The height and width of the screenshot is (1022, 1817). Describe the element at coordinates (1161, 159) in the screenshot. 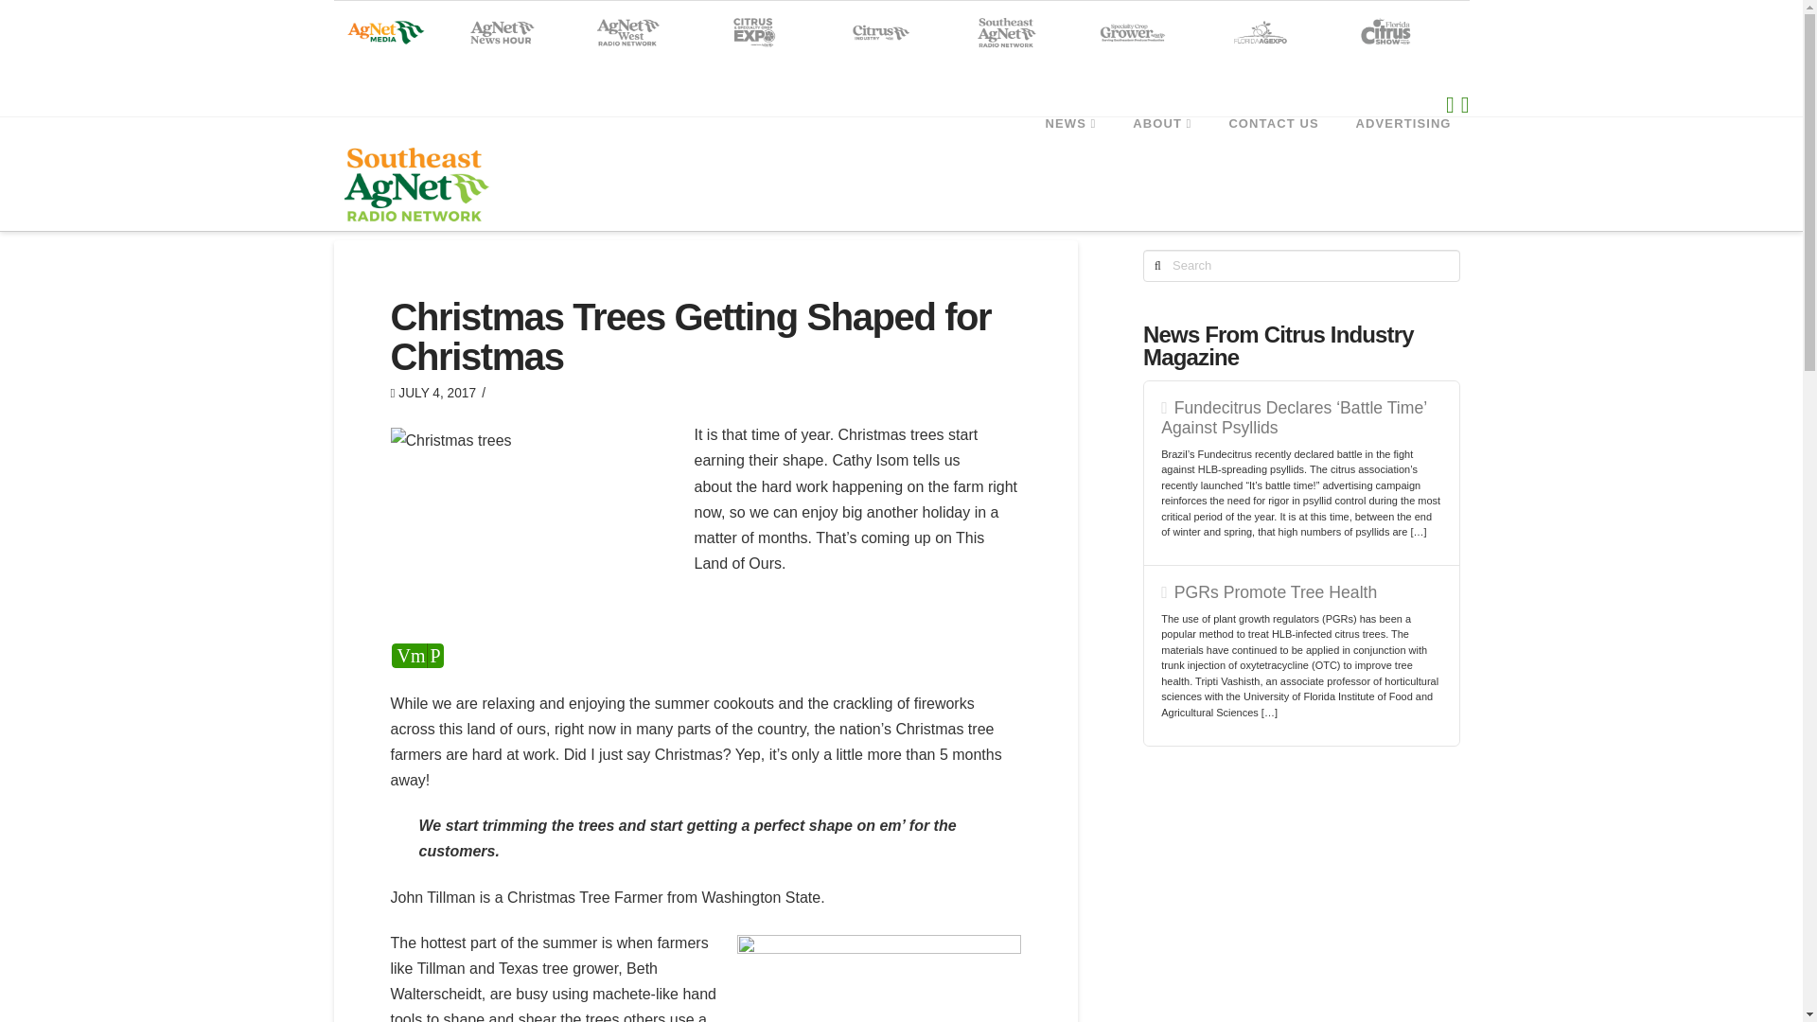

I see `ABOUT` at that location.